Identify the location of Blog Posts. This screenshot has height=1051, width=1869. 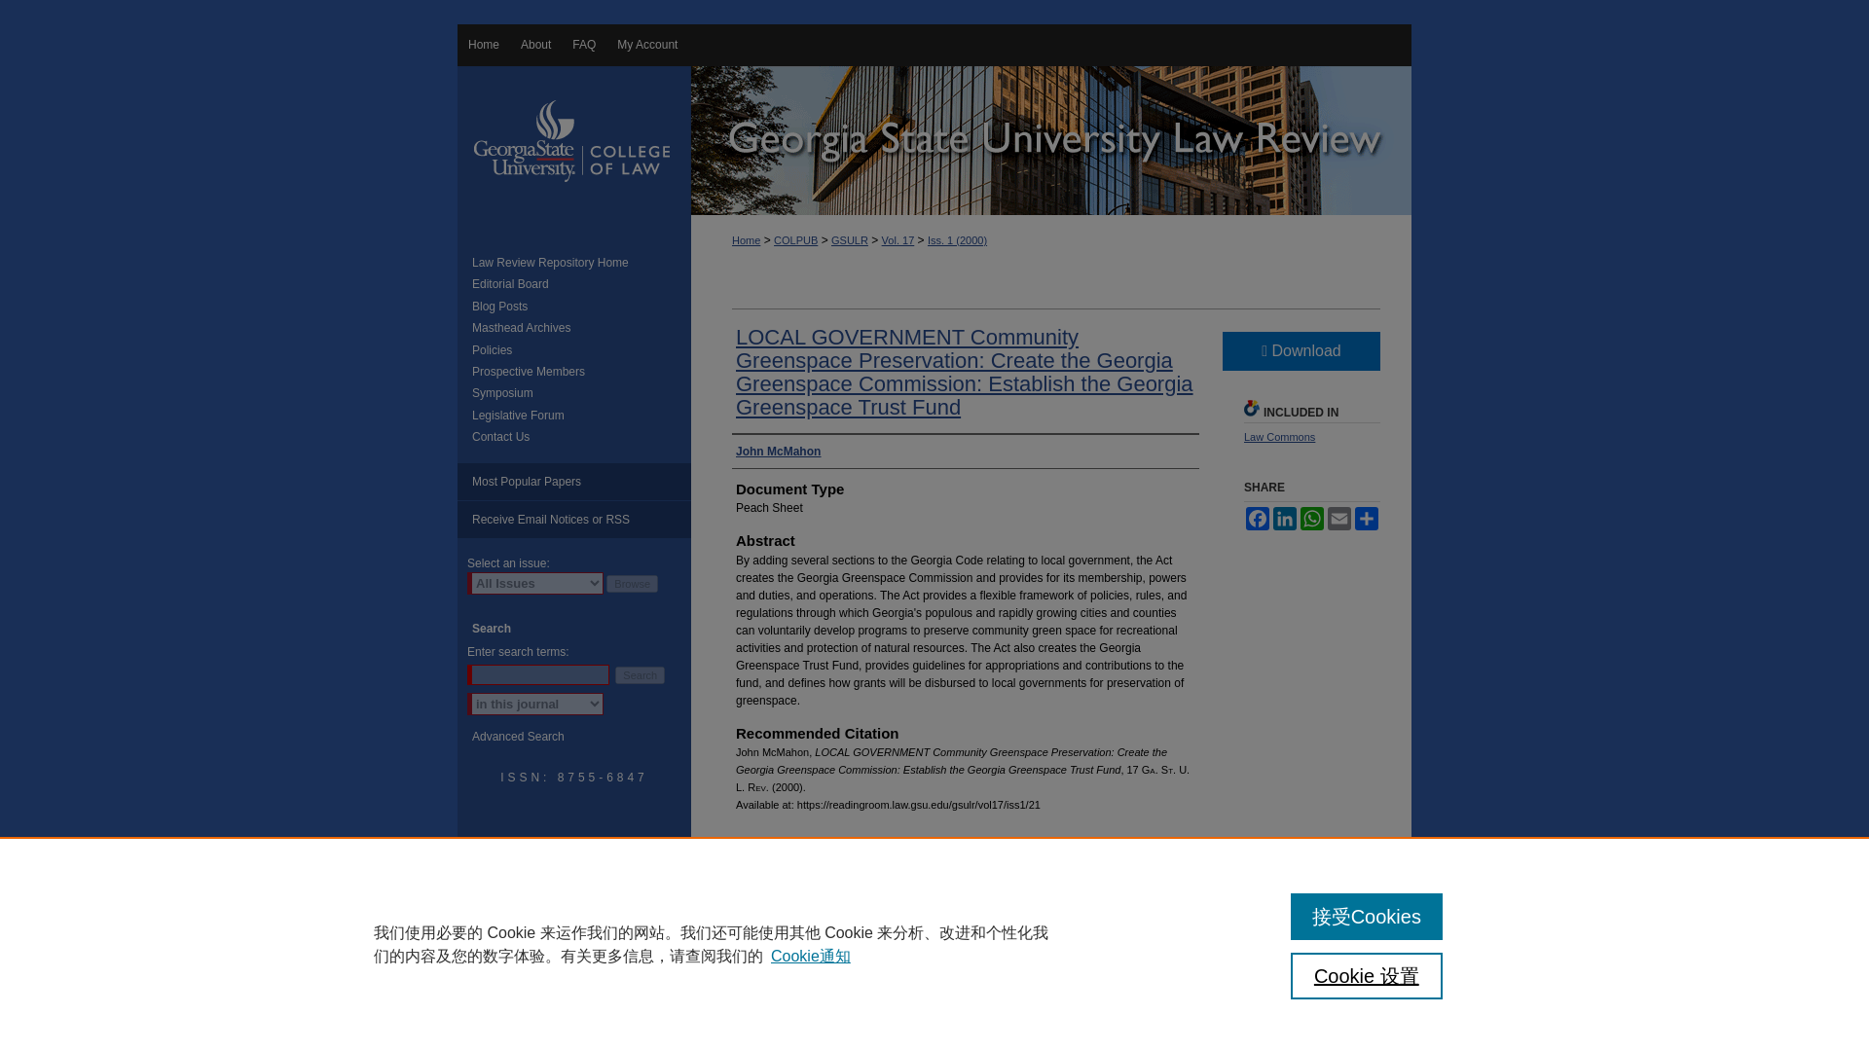
(582, 306).